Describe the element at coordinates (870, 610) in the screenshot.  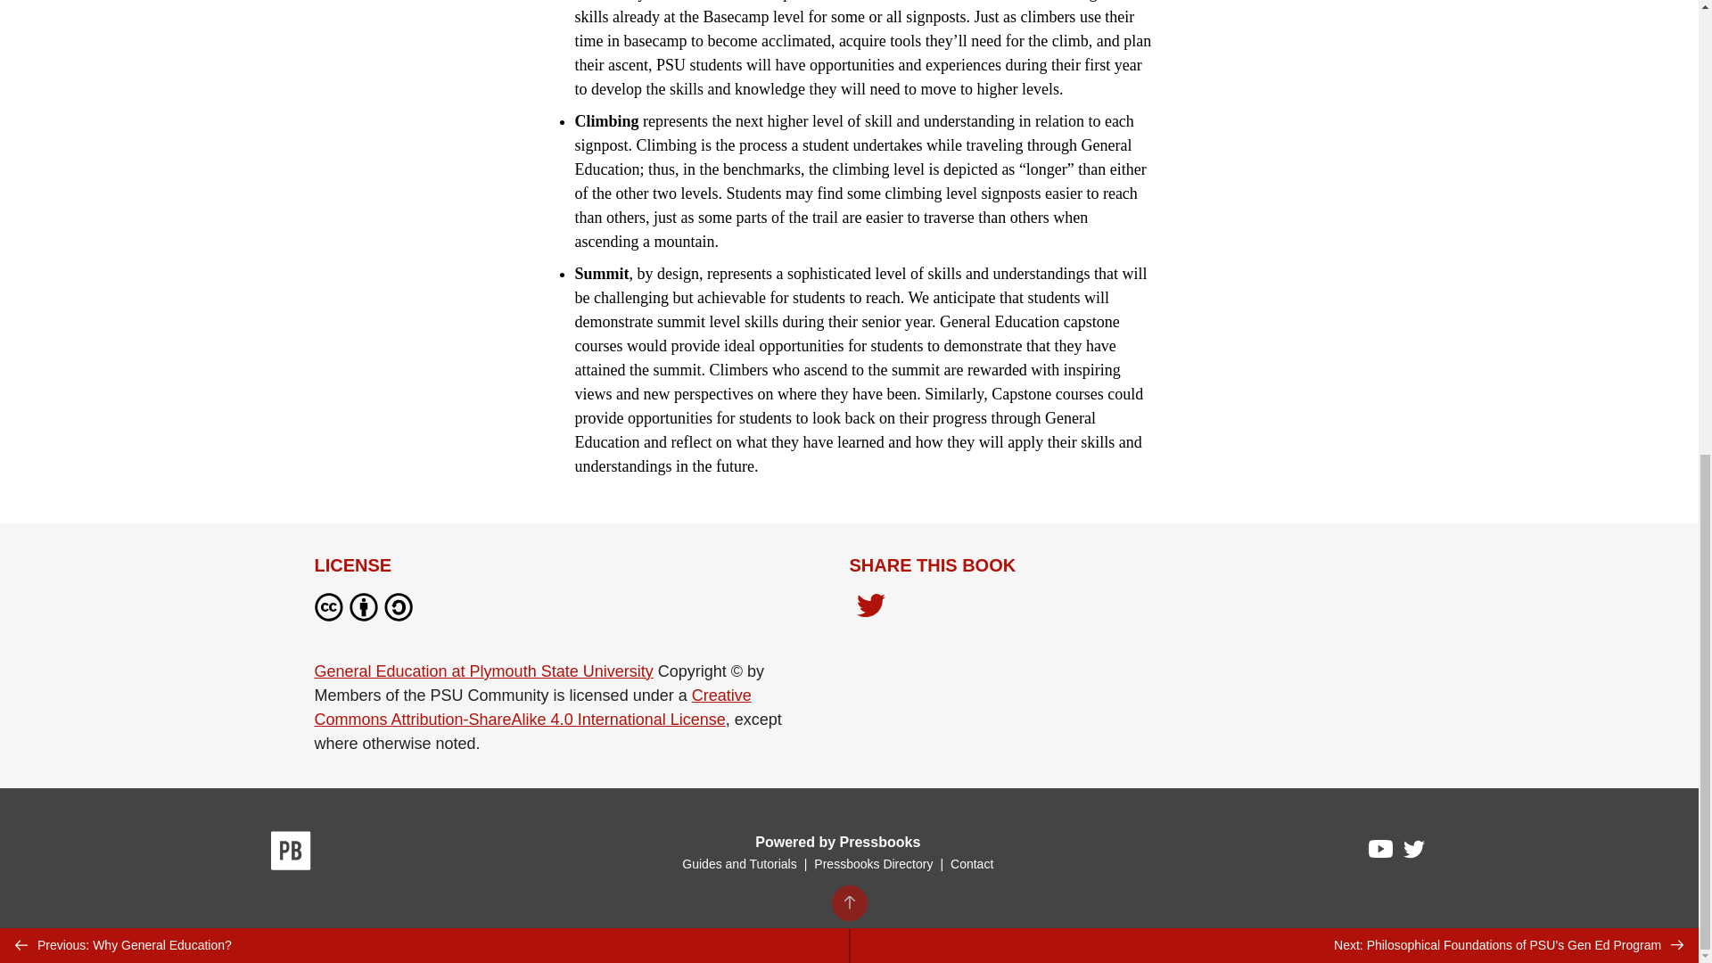
I see `Share on Twitter` at that location.